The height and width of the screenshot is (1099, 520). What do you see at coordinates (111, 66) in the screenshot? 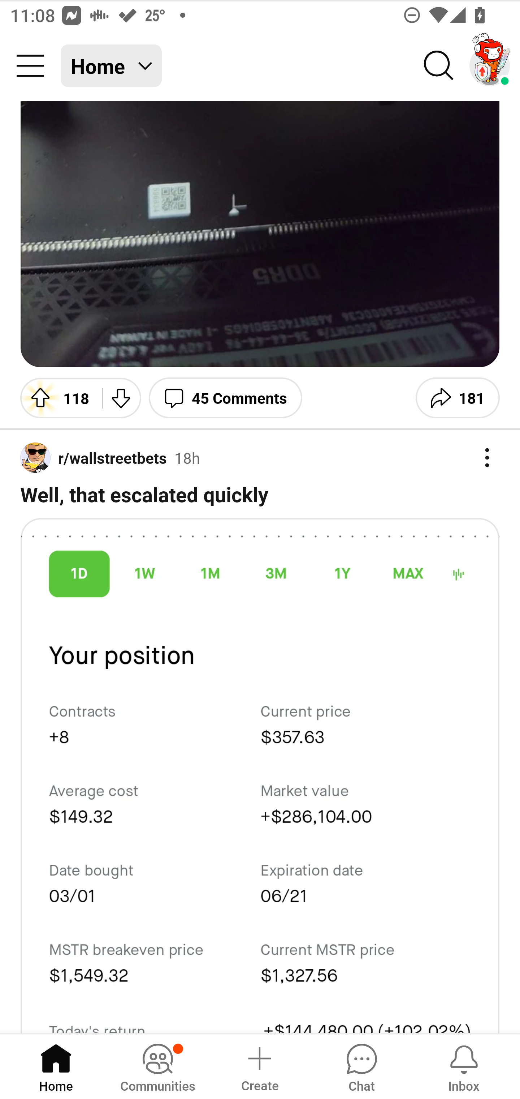
I see `Home Home feed` at bounding box center [111, 66].